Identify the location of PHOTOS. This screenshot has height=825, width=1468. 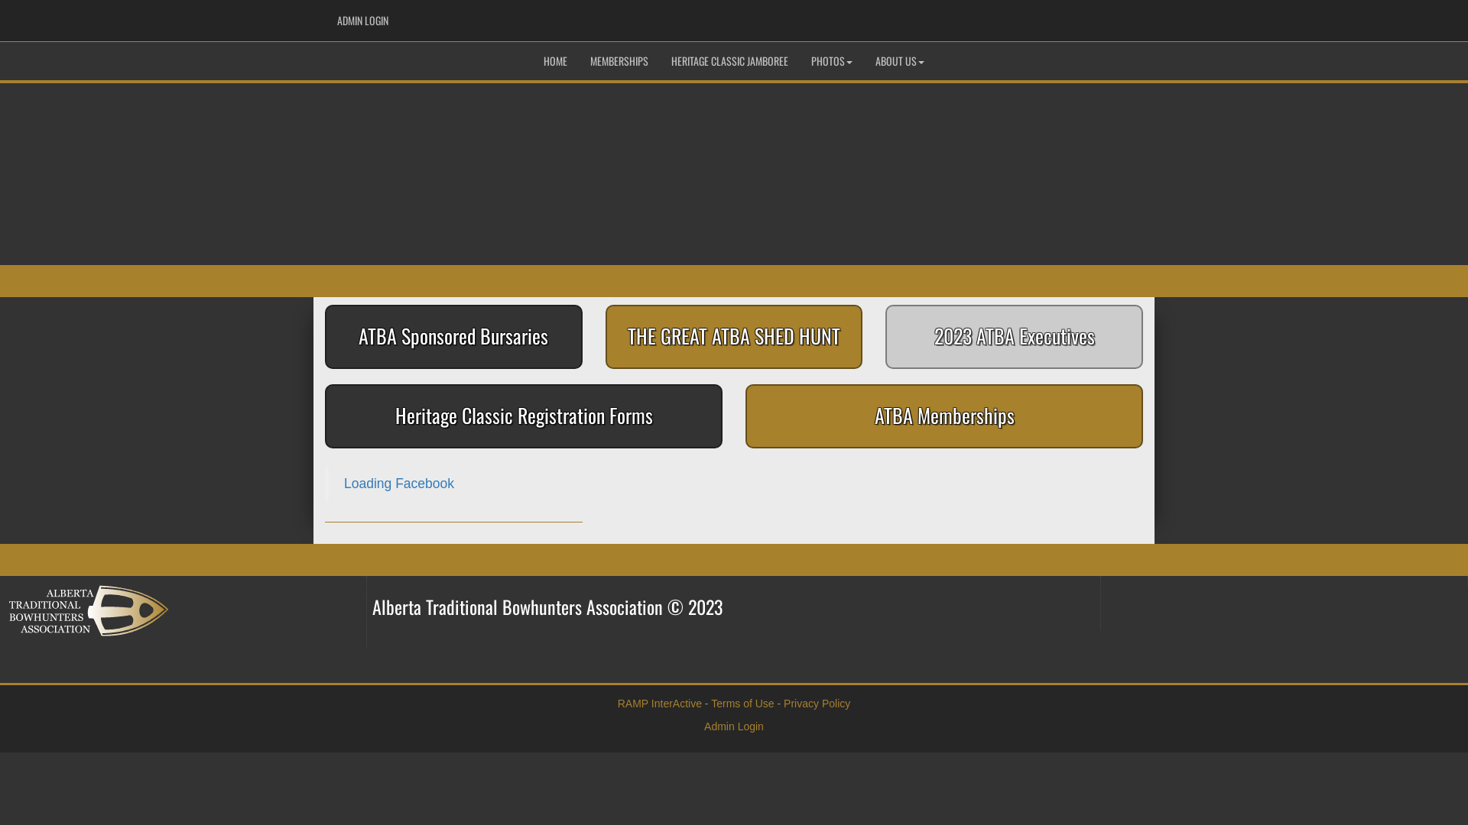
(832, 61).